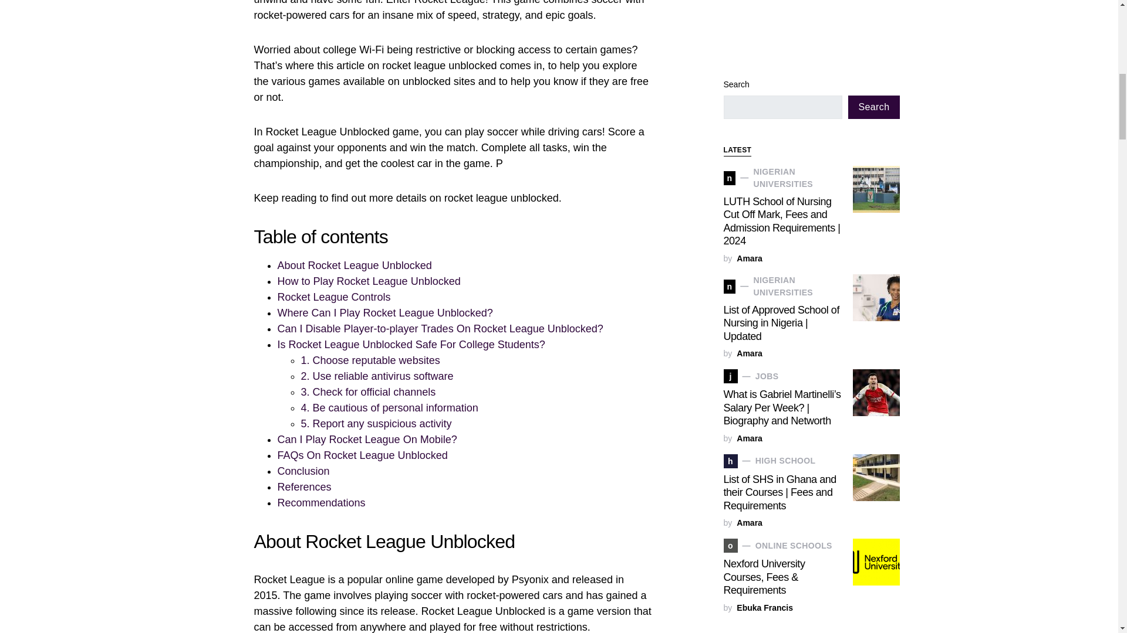 The width and height of the screenshot is (1127, 633). What do you see at coordinates (362, 455) in the screenshot?
I see `FAQs On Rocket League Unblocked` at bounding box center [362, 455].